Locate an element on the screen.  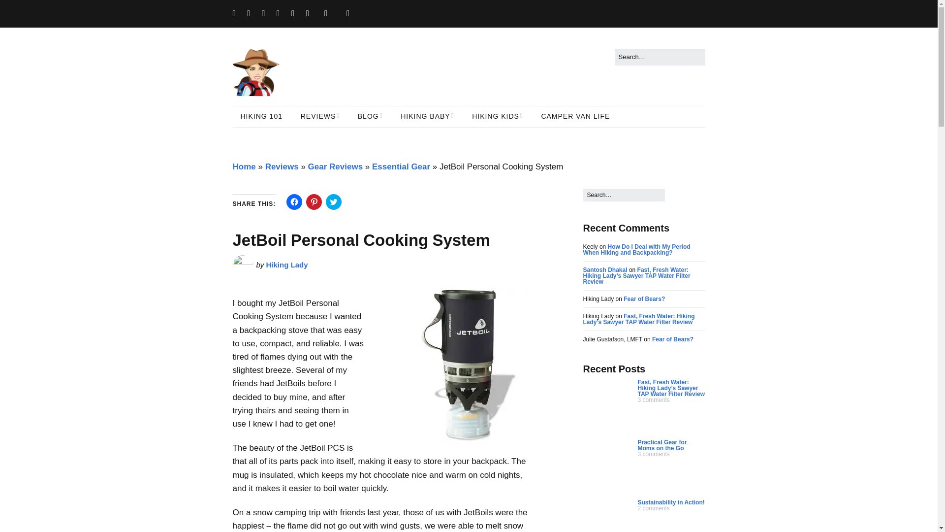
Reviews is located at coordinates (282, 166).